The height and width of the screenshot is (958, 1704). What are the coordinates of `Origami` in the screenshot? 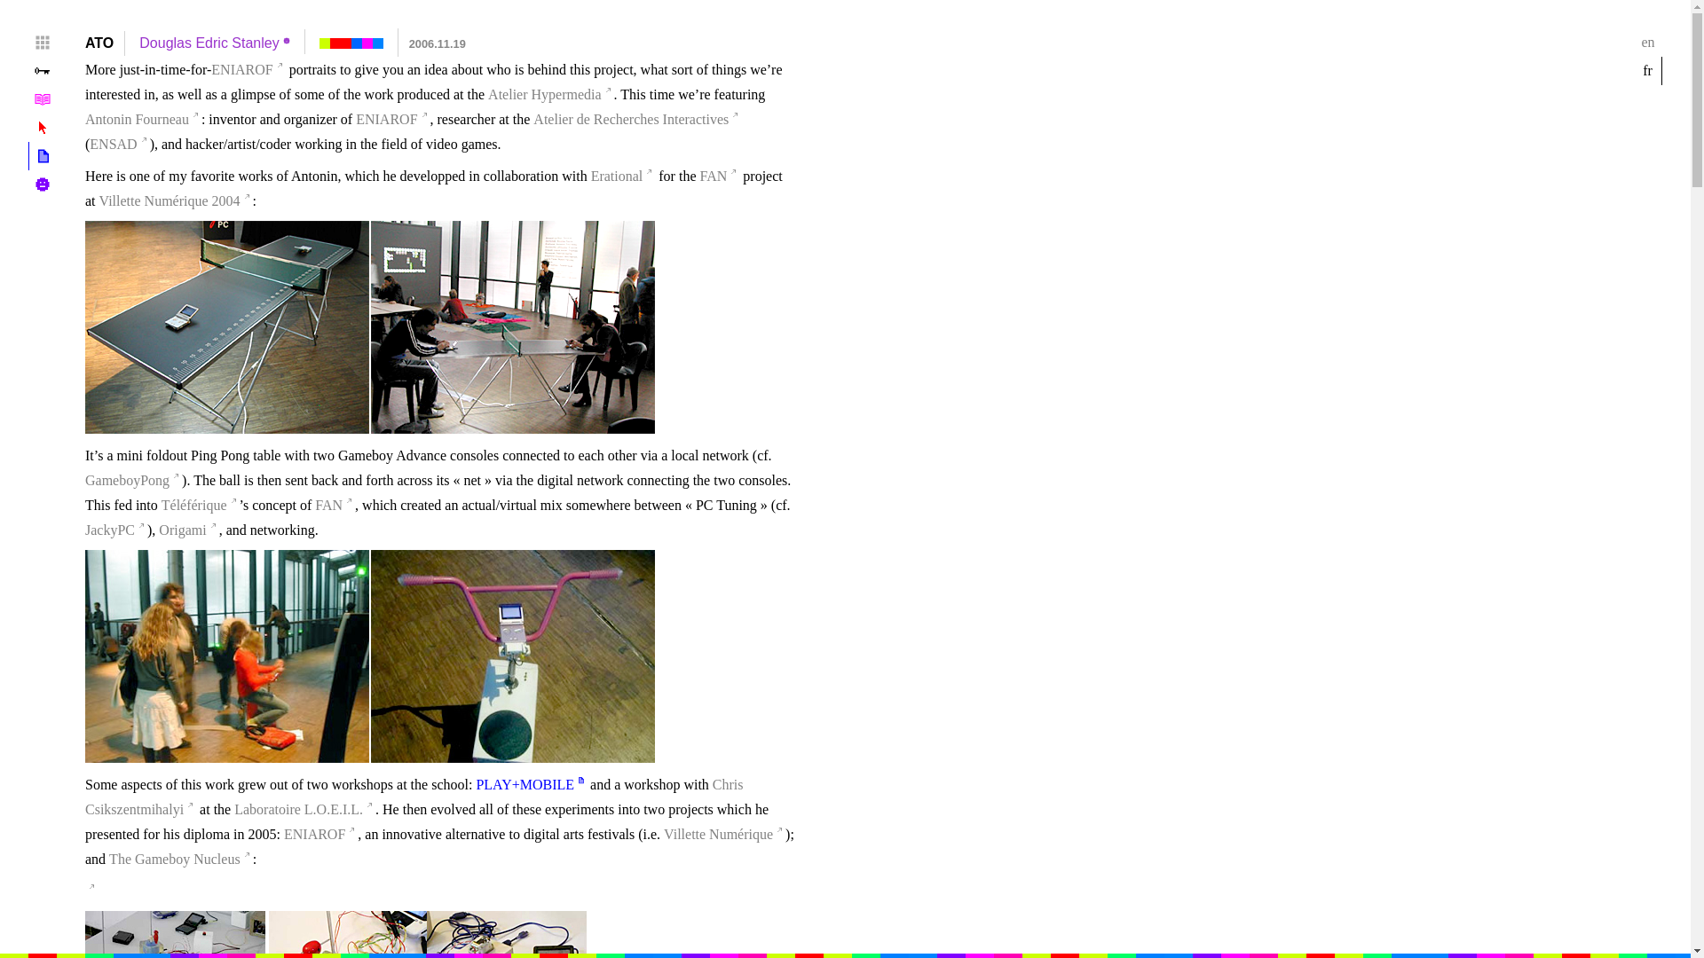 It's located at (188, 530).